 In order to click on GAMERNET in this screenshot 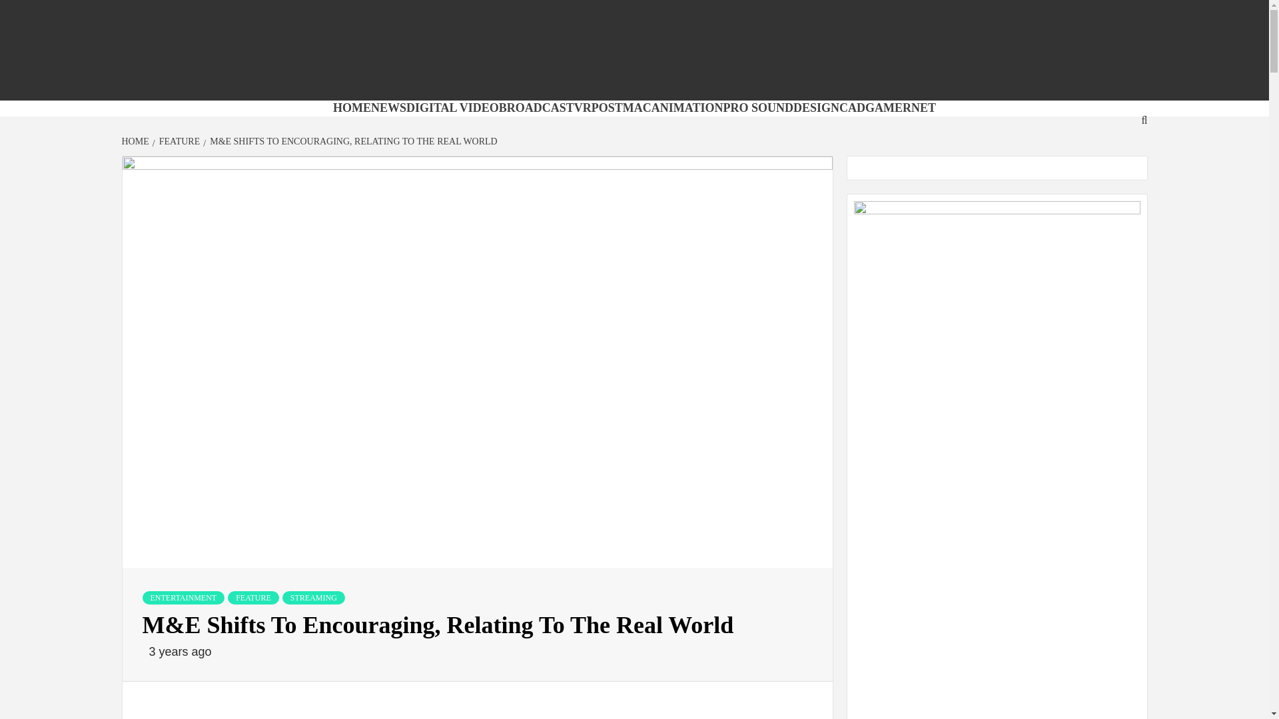, I will do `click(901, 108)`.